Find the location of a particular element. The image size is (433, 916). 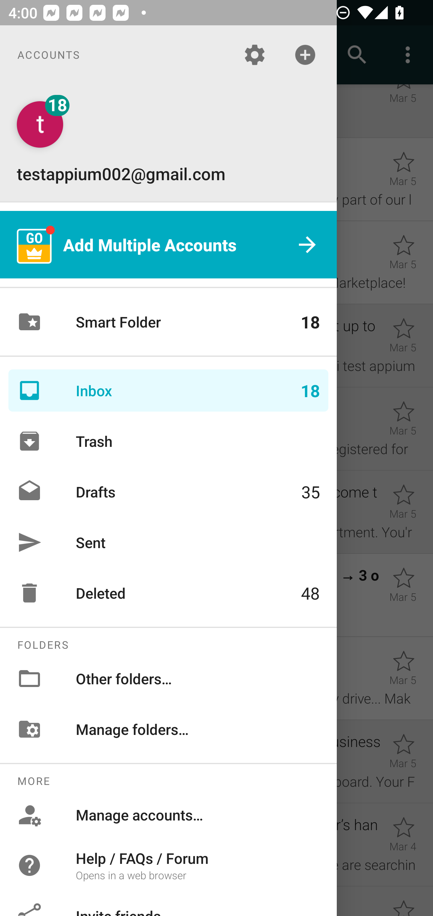

Other folders… is located at coordinates (168, 678).